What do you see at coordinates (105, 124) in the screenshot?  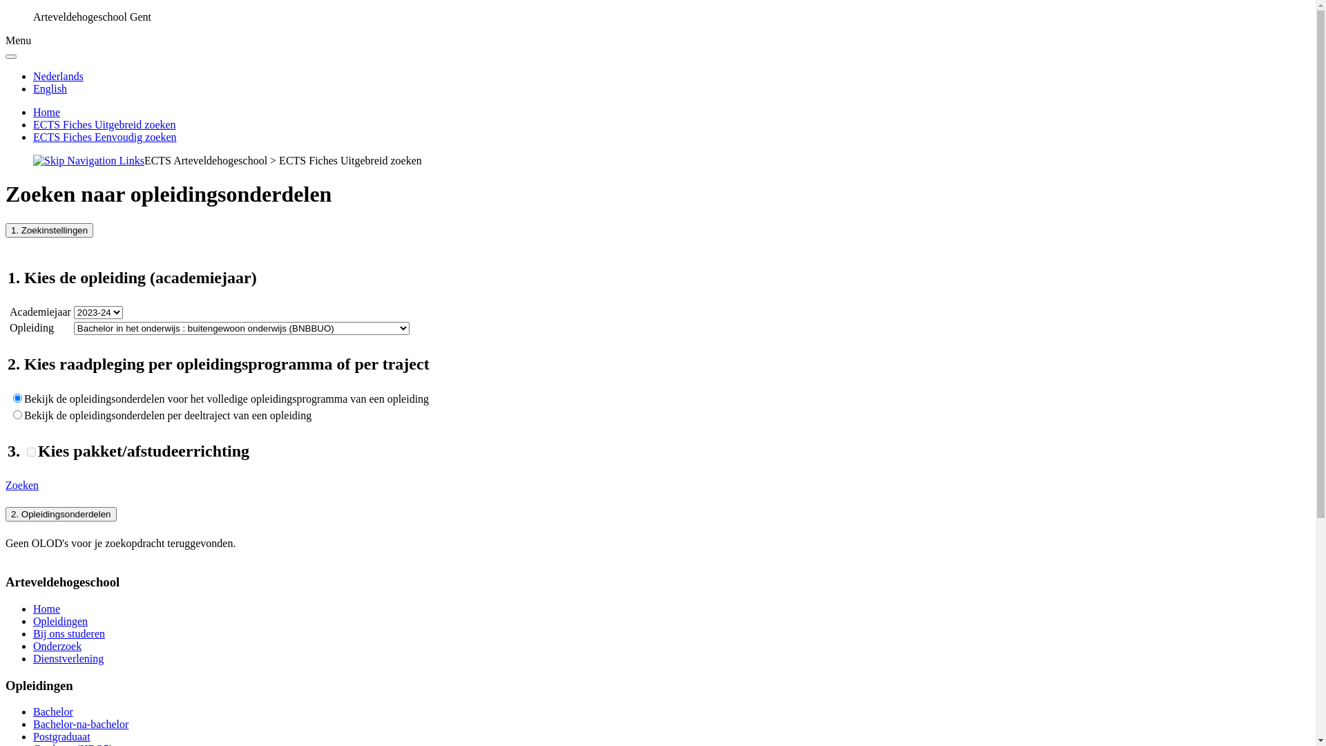 I see `ECTS Fiches Uitgebreid zoeken` at bounding box center [105, 124].